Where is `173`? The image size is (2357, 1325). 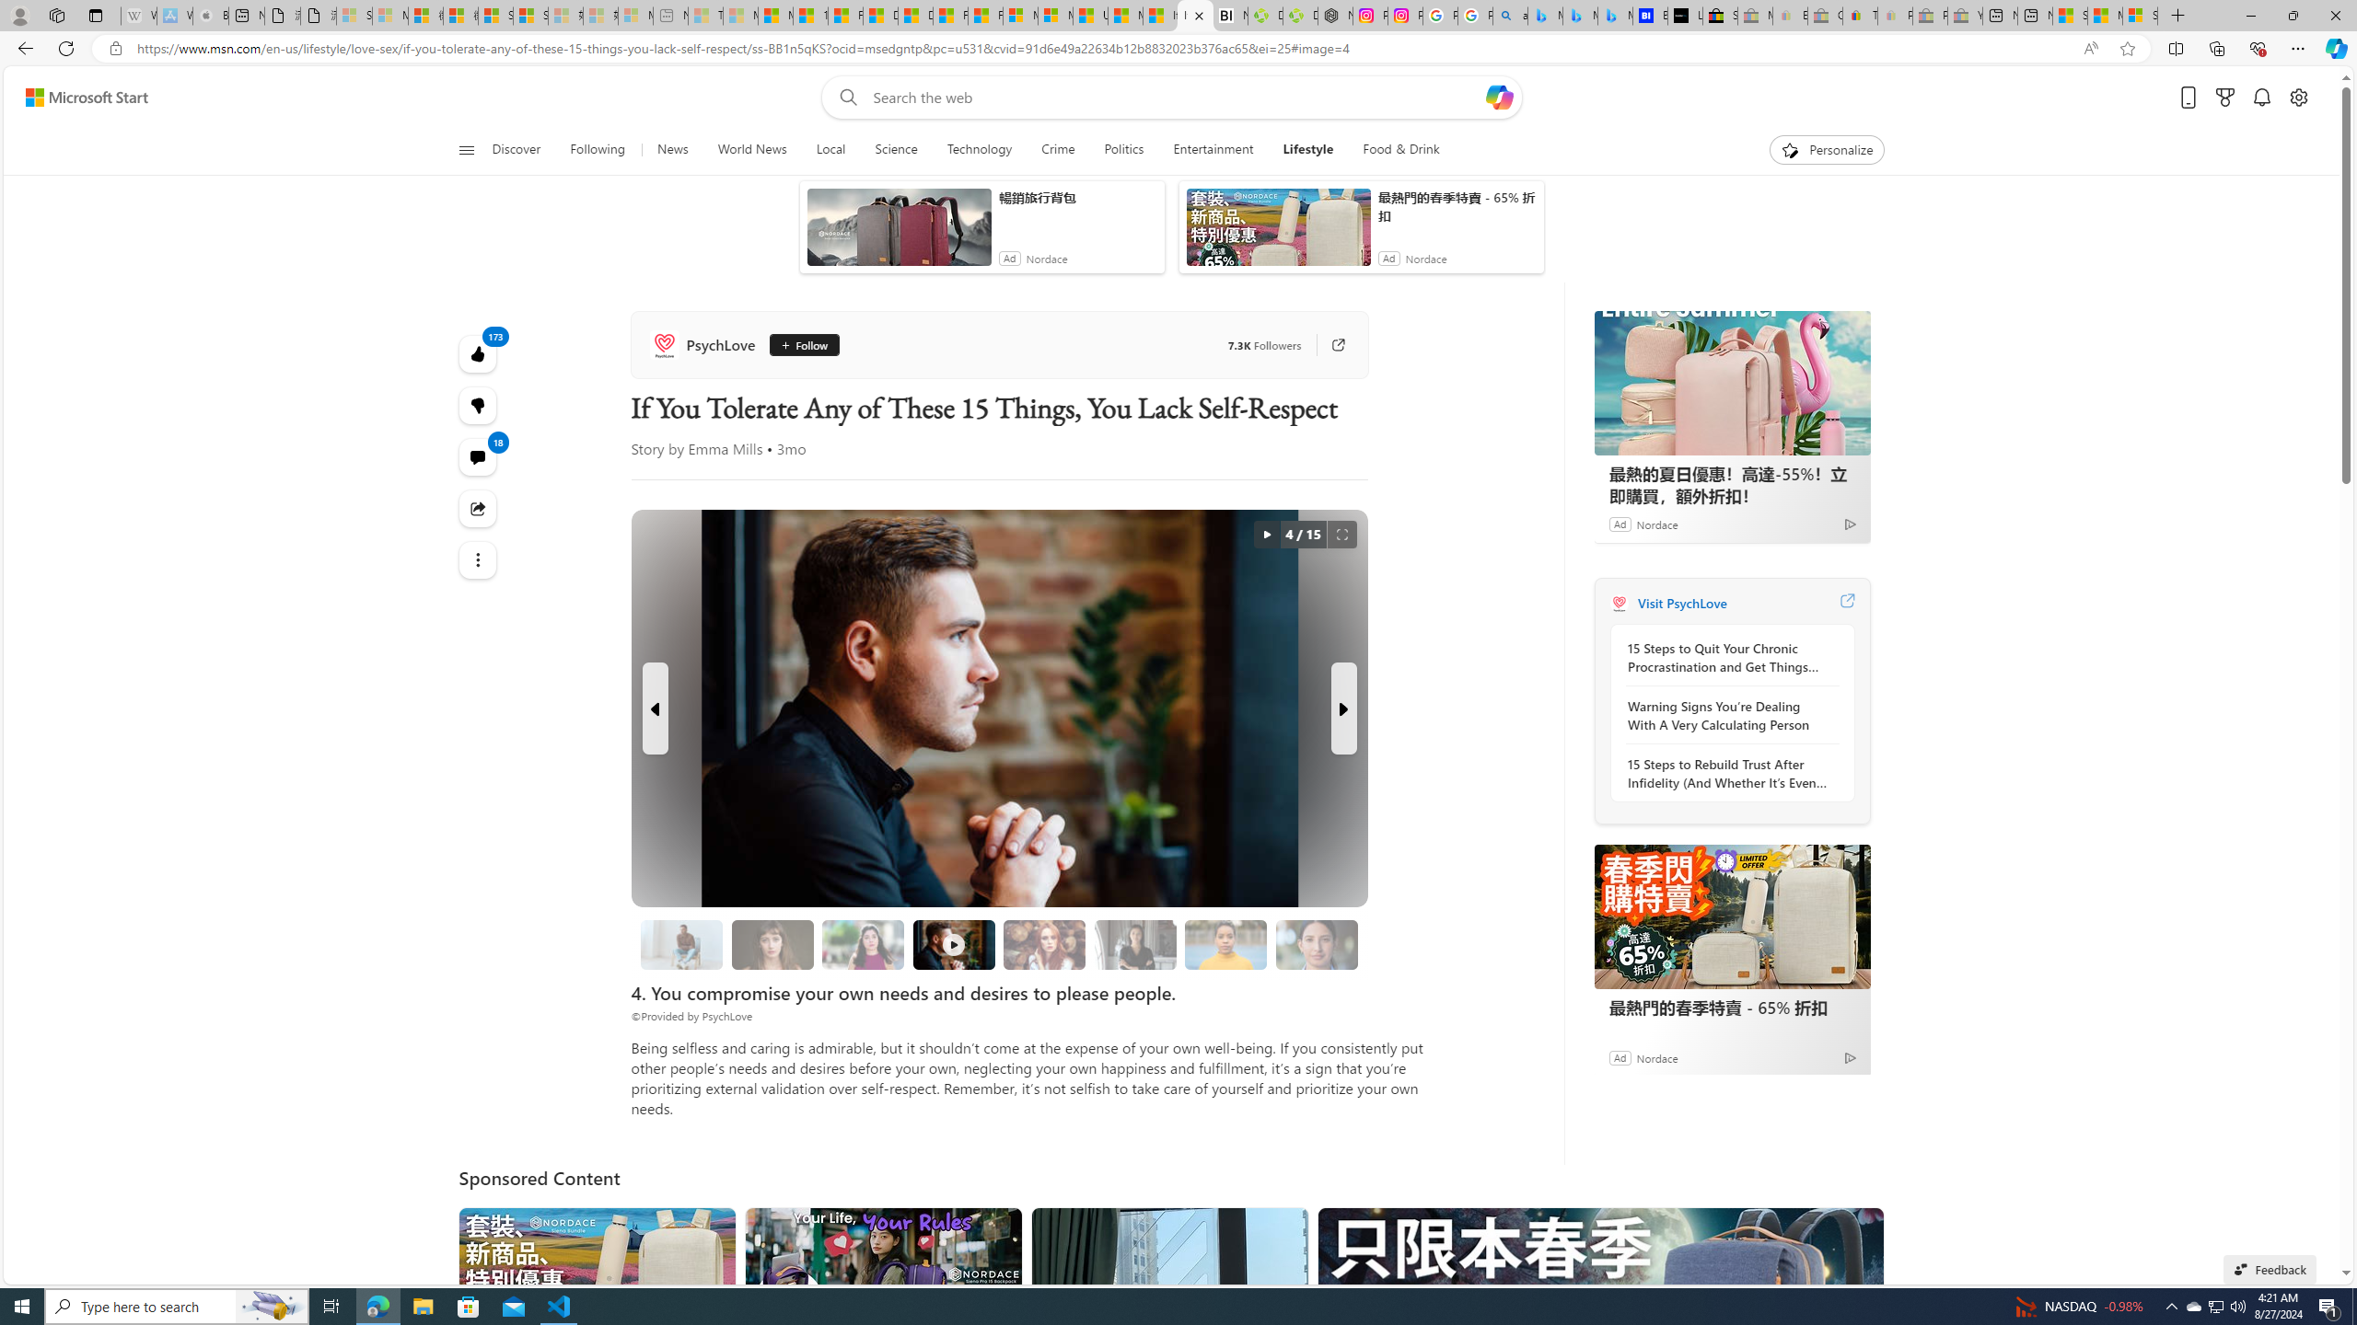
173 is located at coordinates (479, 406).